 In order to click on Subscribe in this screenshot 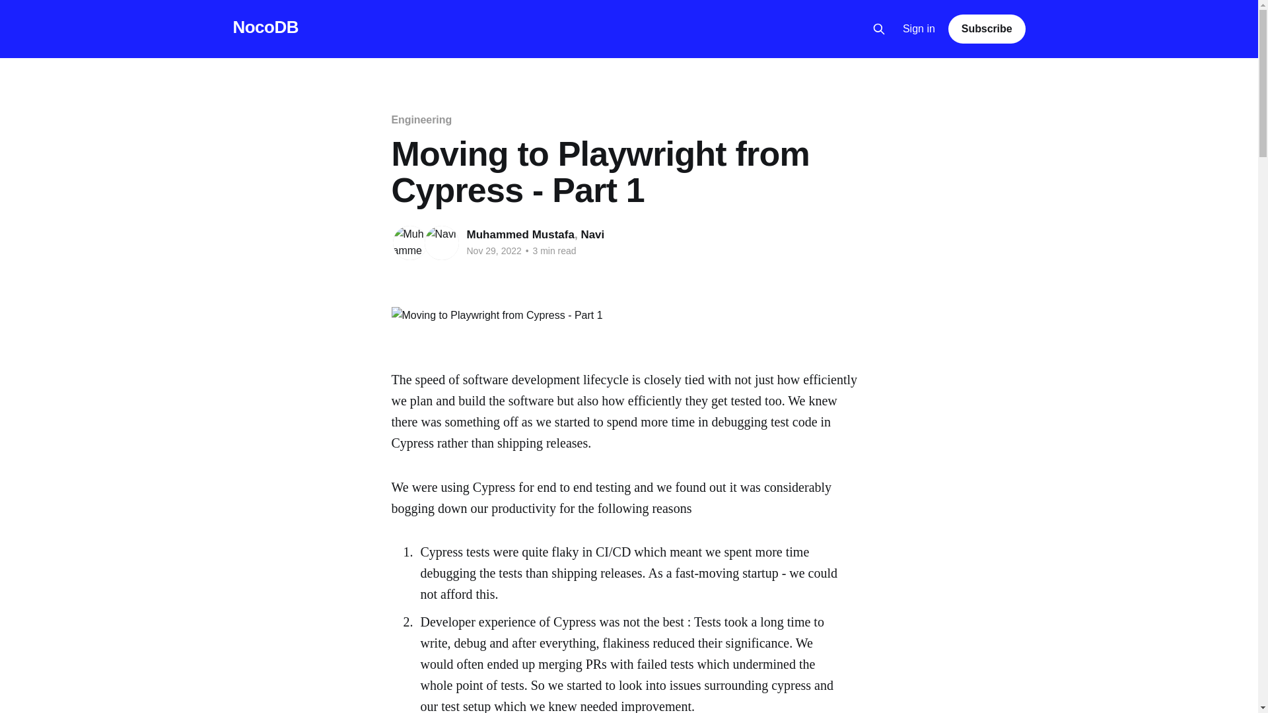, I will do `click(987, 28)`.